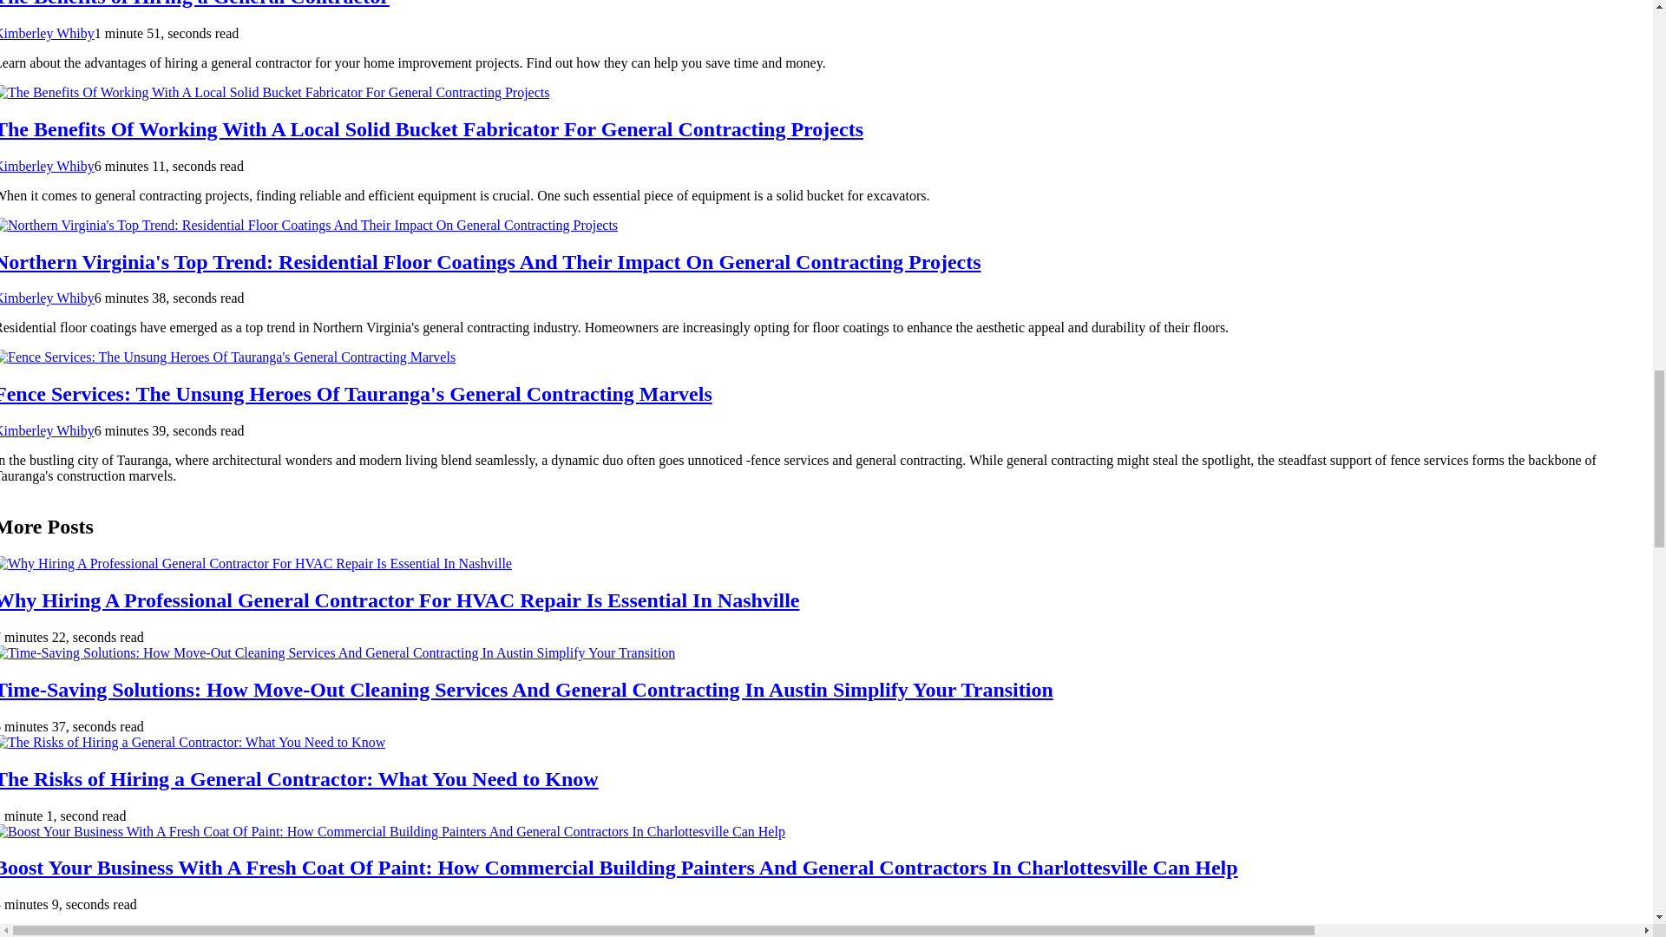 The width and height of the screenshot is (1666, 937). Describe the element at coordinates (47, 430) in the screenshot. I see `Posts by Kimberley Whiby` at that location.